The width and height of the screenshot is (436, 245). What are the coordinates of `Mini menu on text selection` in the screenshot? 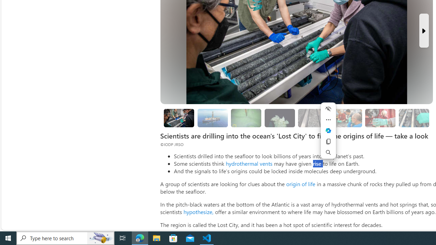 It's located at (328, 135).